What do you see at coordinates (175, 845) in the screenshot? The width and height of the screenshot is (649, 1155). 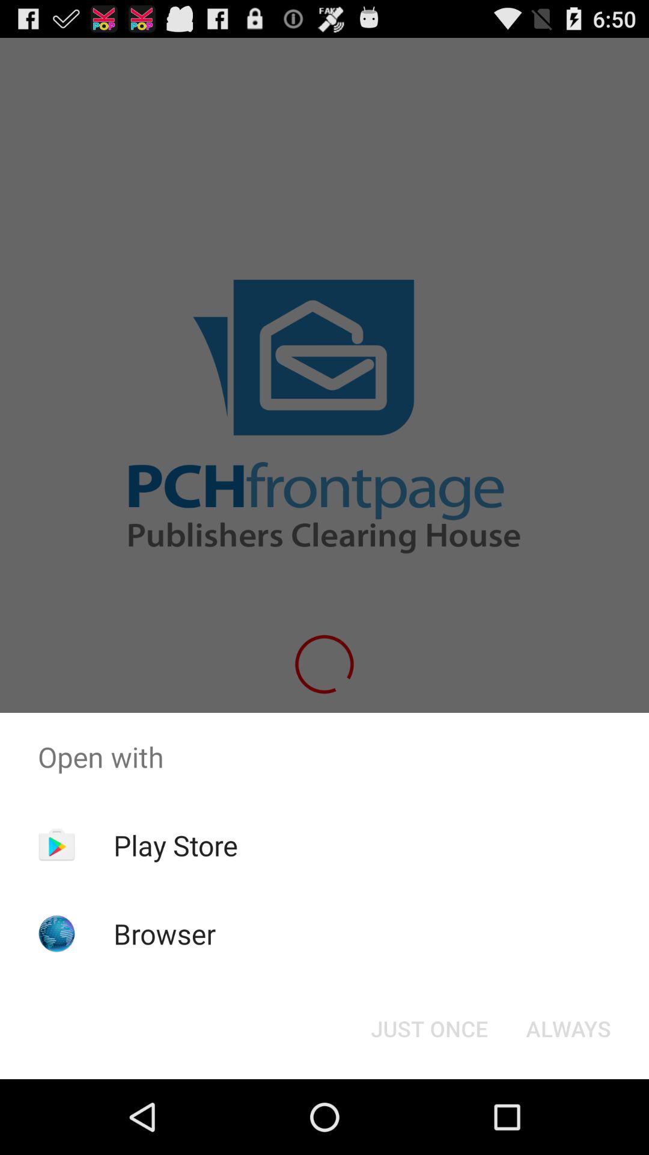 I see `open the icon below open with` at bounding box center [175, 845].